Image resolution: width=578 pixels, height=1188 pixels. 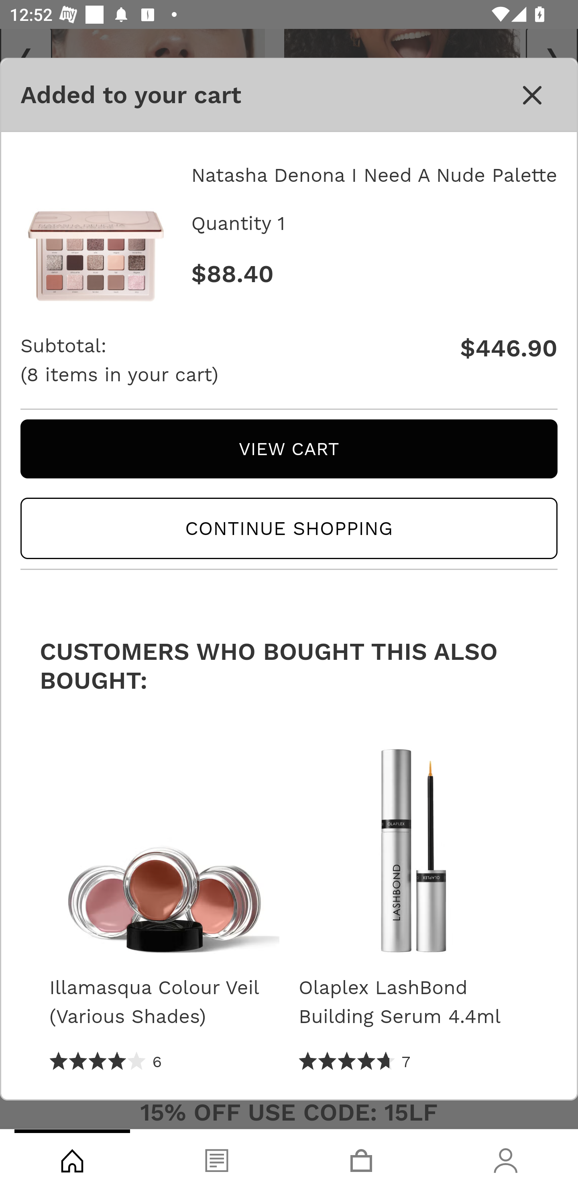 What do you see at coordinates (164, 1003) in the screenshot?
I see `Illamasqua Colour Veil (Various Shades)` at bounding box center [164, 1003].